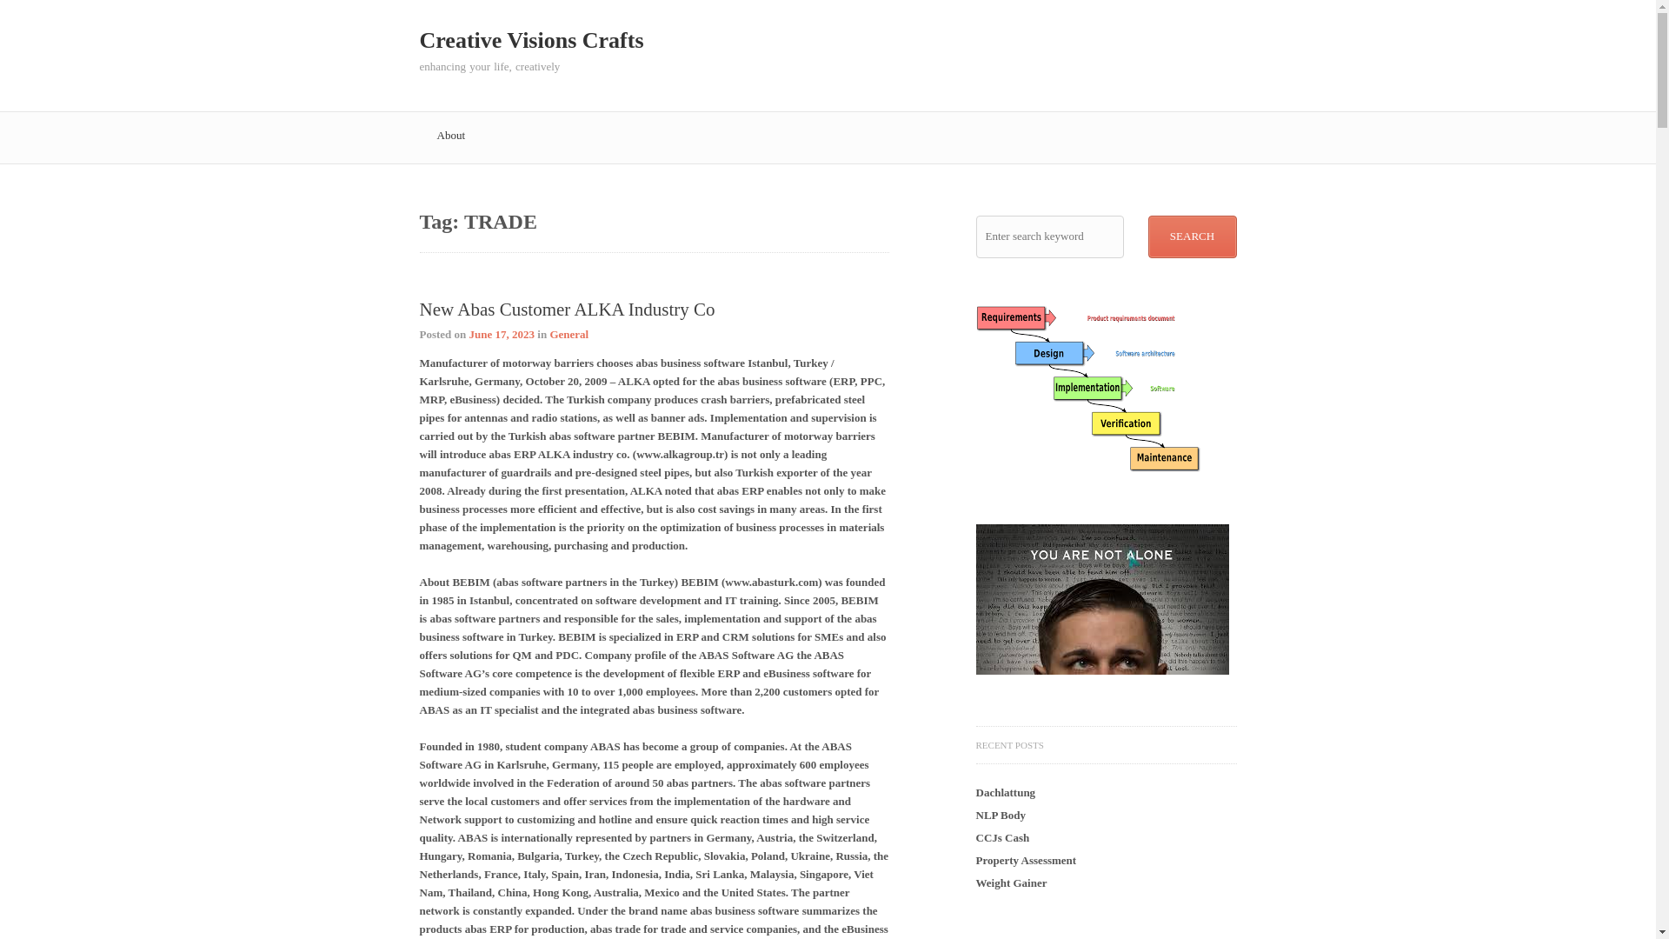  I want to click on New Abas Customer ALKA Industry Co, so click(501, 334).